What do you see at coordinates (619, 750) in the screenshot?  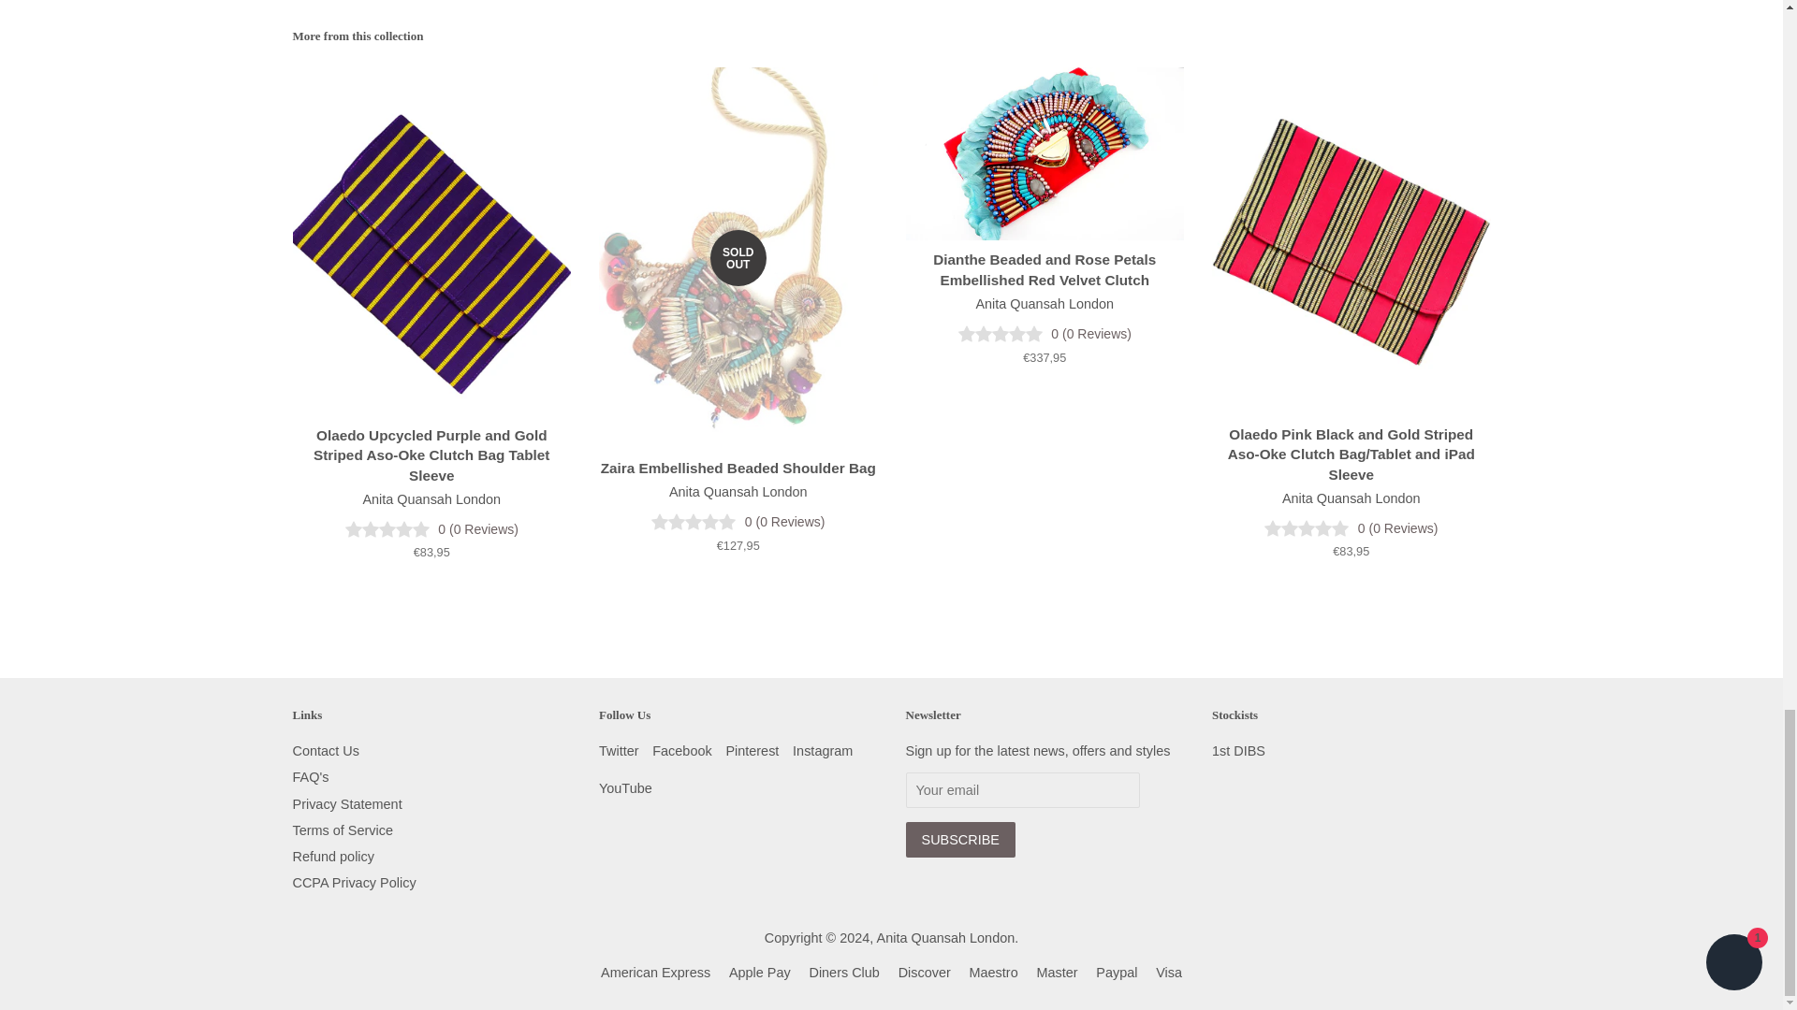 I see `Anita Quansah London on Twitter` at bounding box center [619, 750].